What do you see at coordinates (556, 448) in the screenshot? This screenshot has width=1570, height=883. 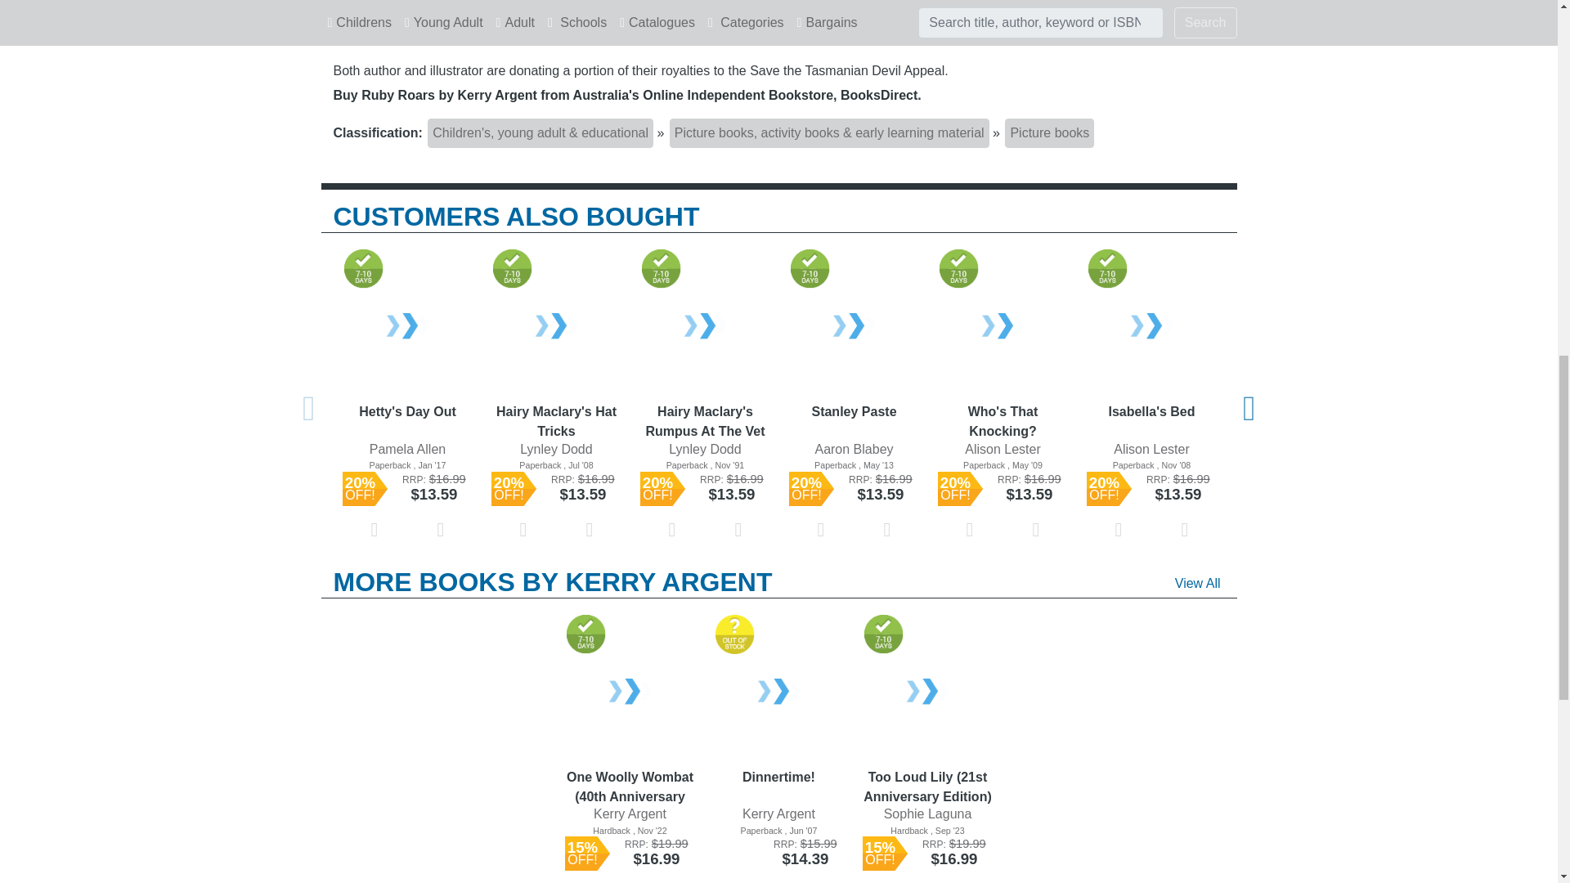 I see `Lynley Dodd` at bounding box center [556, 448].